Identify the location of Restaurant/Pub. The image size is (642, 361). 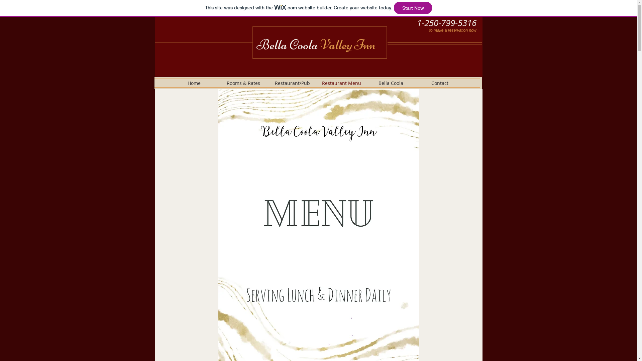
(292, 83).